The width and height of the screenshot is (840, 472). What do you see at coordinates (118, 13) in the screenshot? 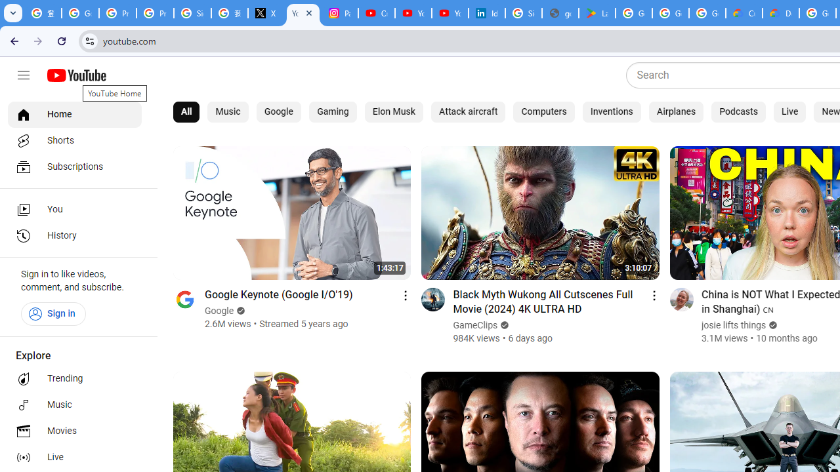
I see `Privacy Help Center - Policies Help` at bounding box center [118, 13].